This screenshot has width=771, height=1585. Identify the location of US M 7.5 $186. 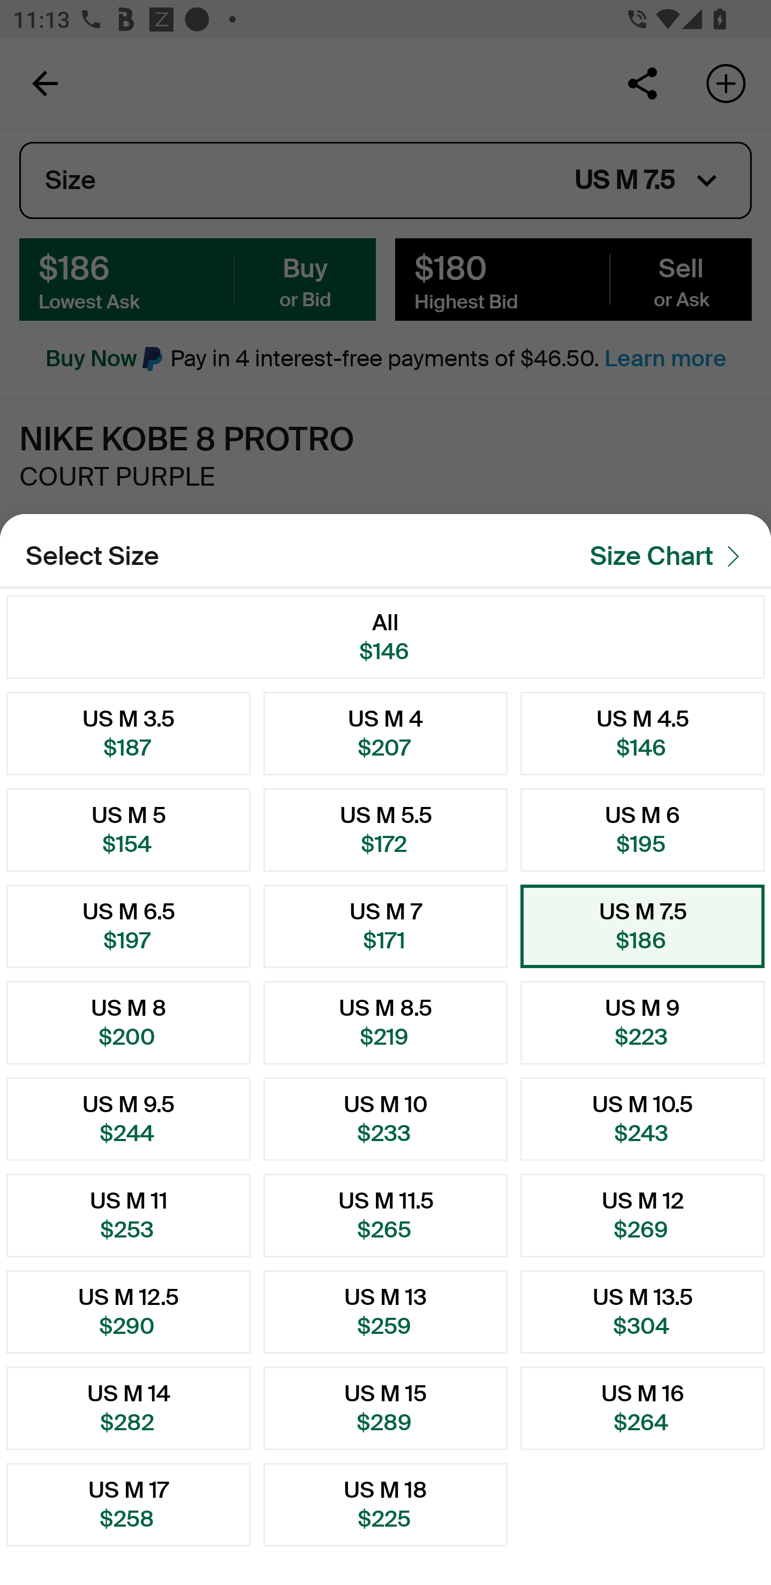
(642, 926).